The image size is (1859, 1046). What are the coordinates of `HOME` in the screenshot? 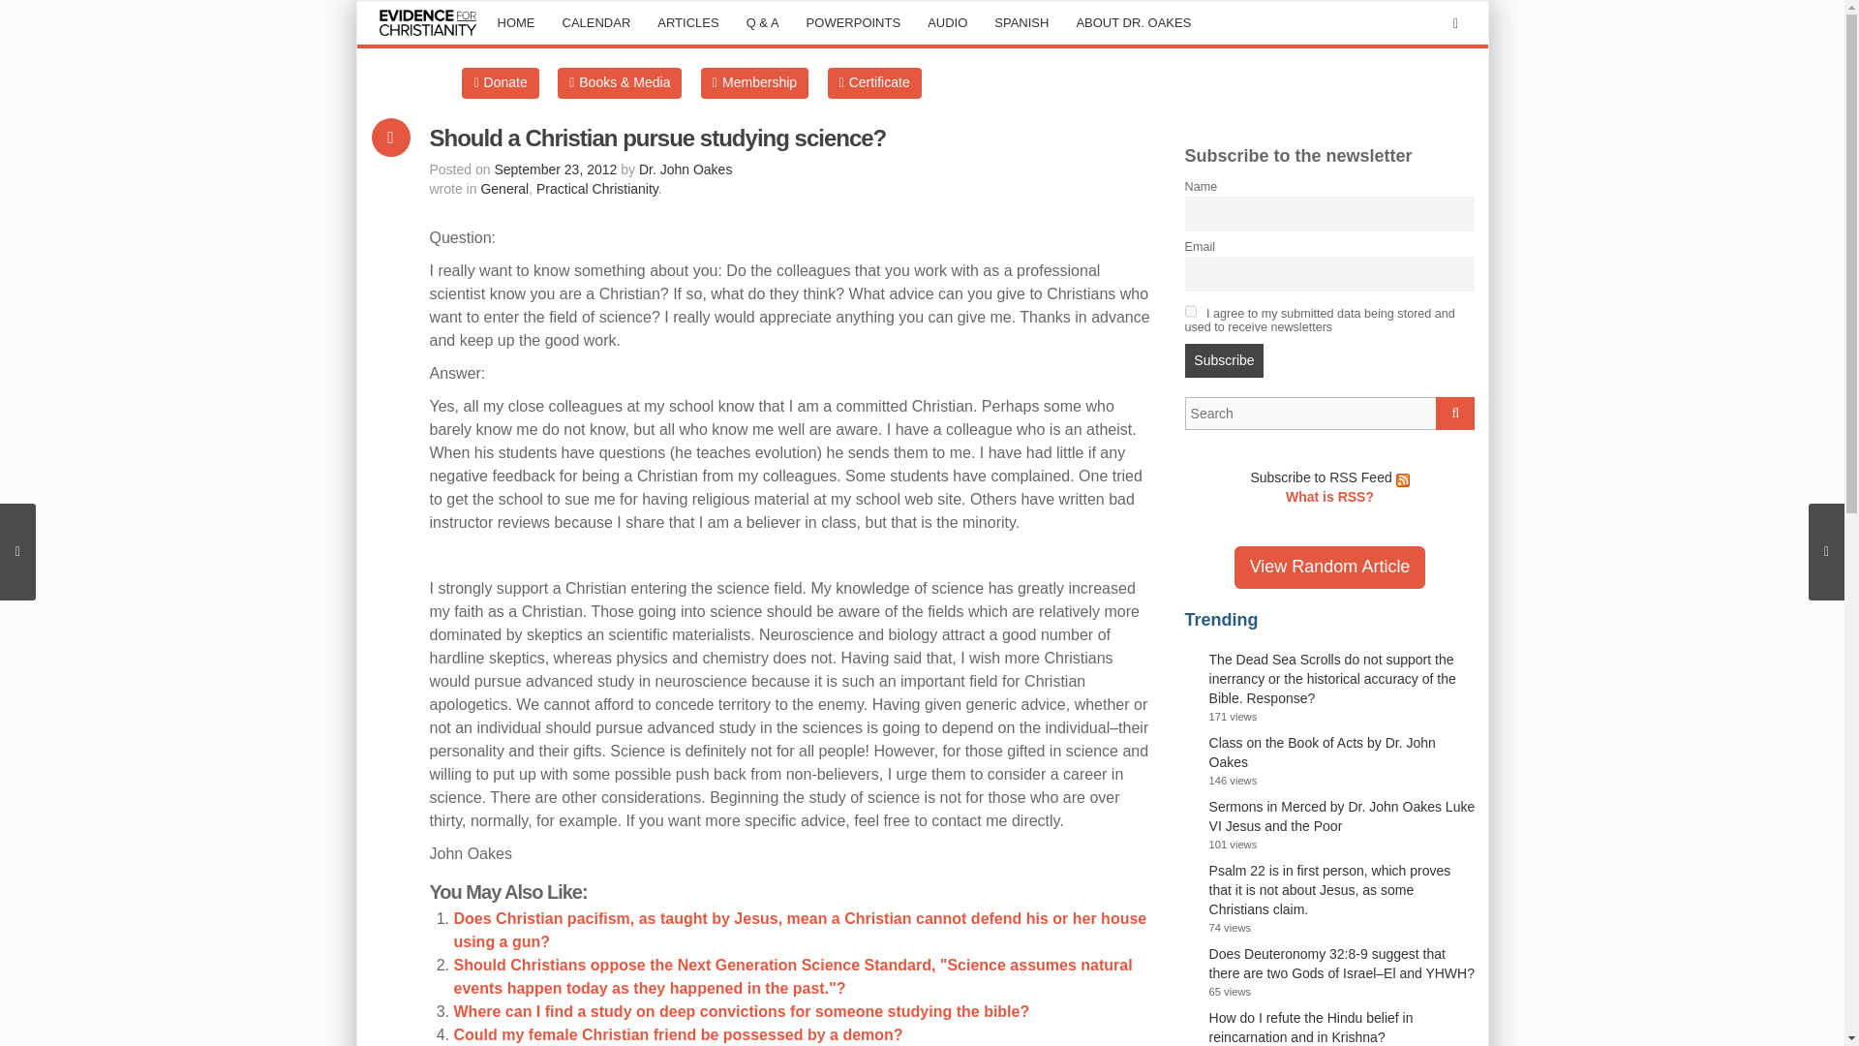 It's located at (515, 23).